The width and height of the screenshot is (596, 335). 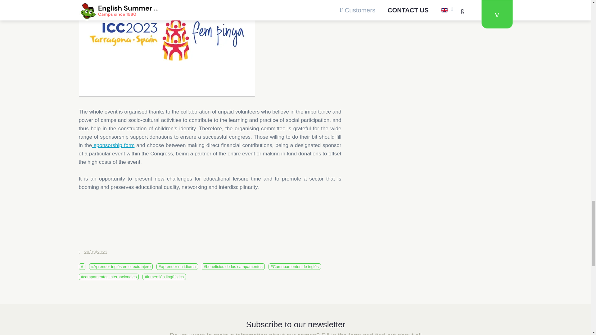 What do you see at coordinates (113, 145) in the screenshot?
I see ` sponsorship form` at bounding box center [113, 145].